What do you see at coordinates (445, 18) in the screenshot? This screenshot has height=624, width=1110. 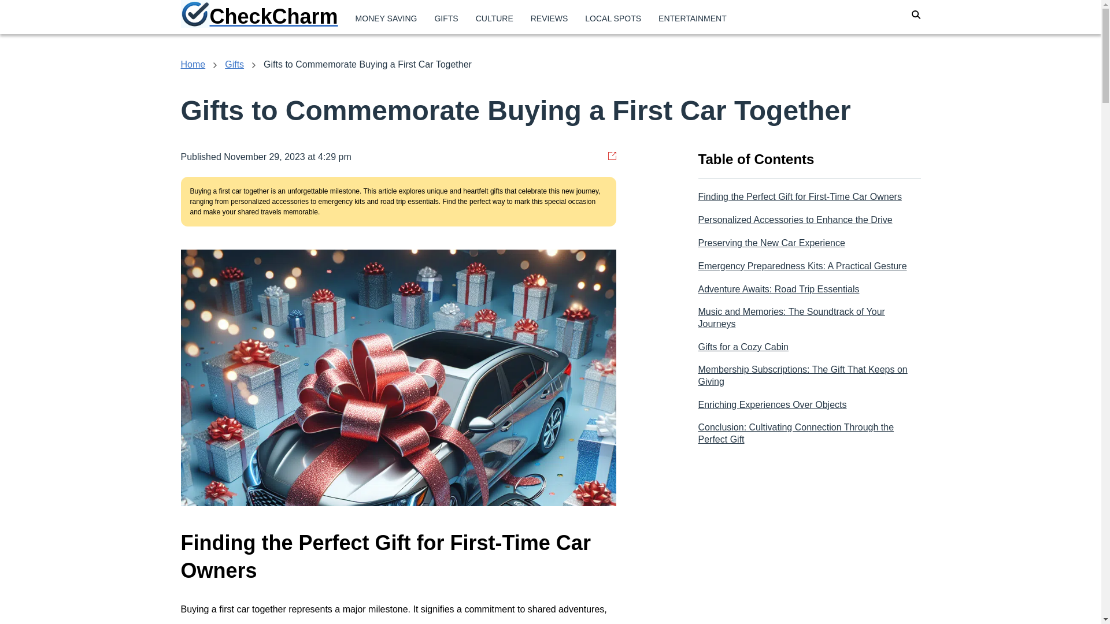 I see `GIFTS` at bounding box center [445, 18].